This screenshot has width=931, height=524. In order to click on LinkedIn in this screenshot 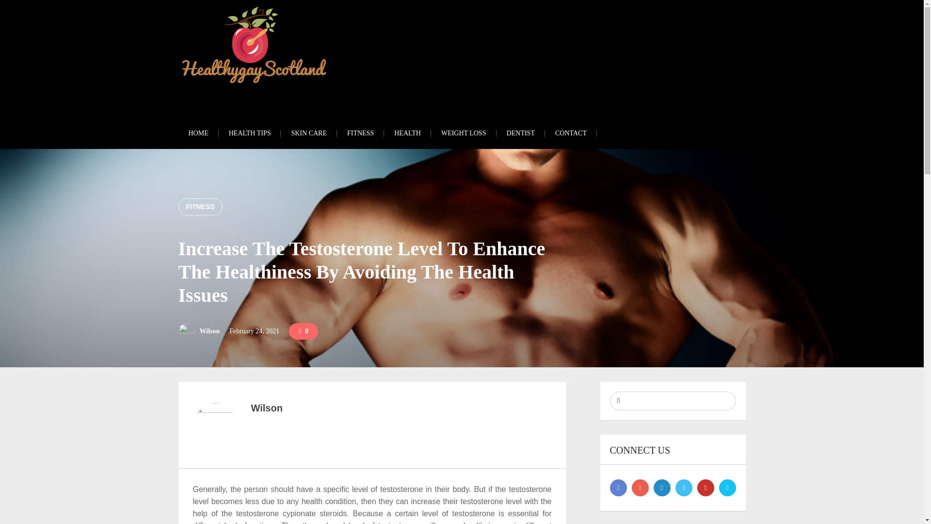, I will do `click(661, 488)`.